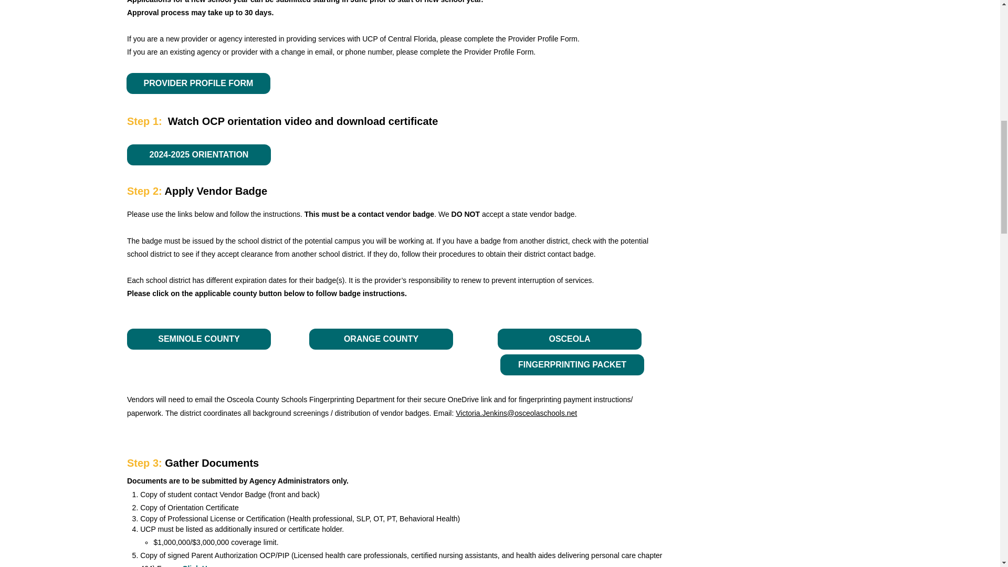  I want to click on PROVIDER PROFILE FORM, so click(198, 83).